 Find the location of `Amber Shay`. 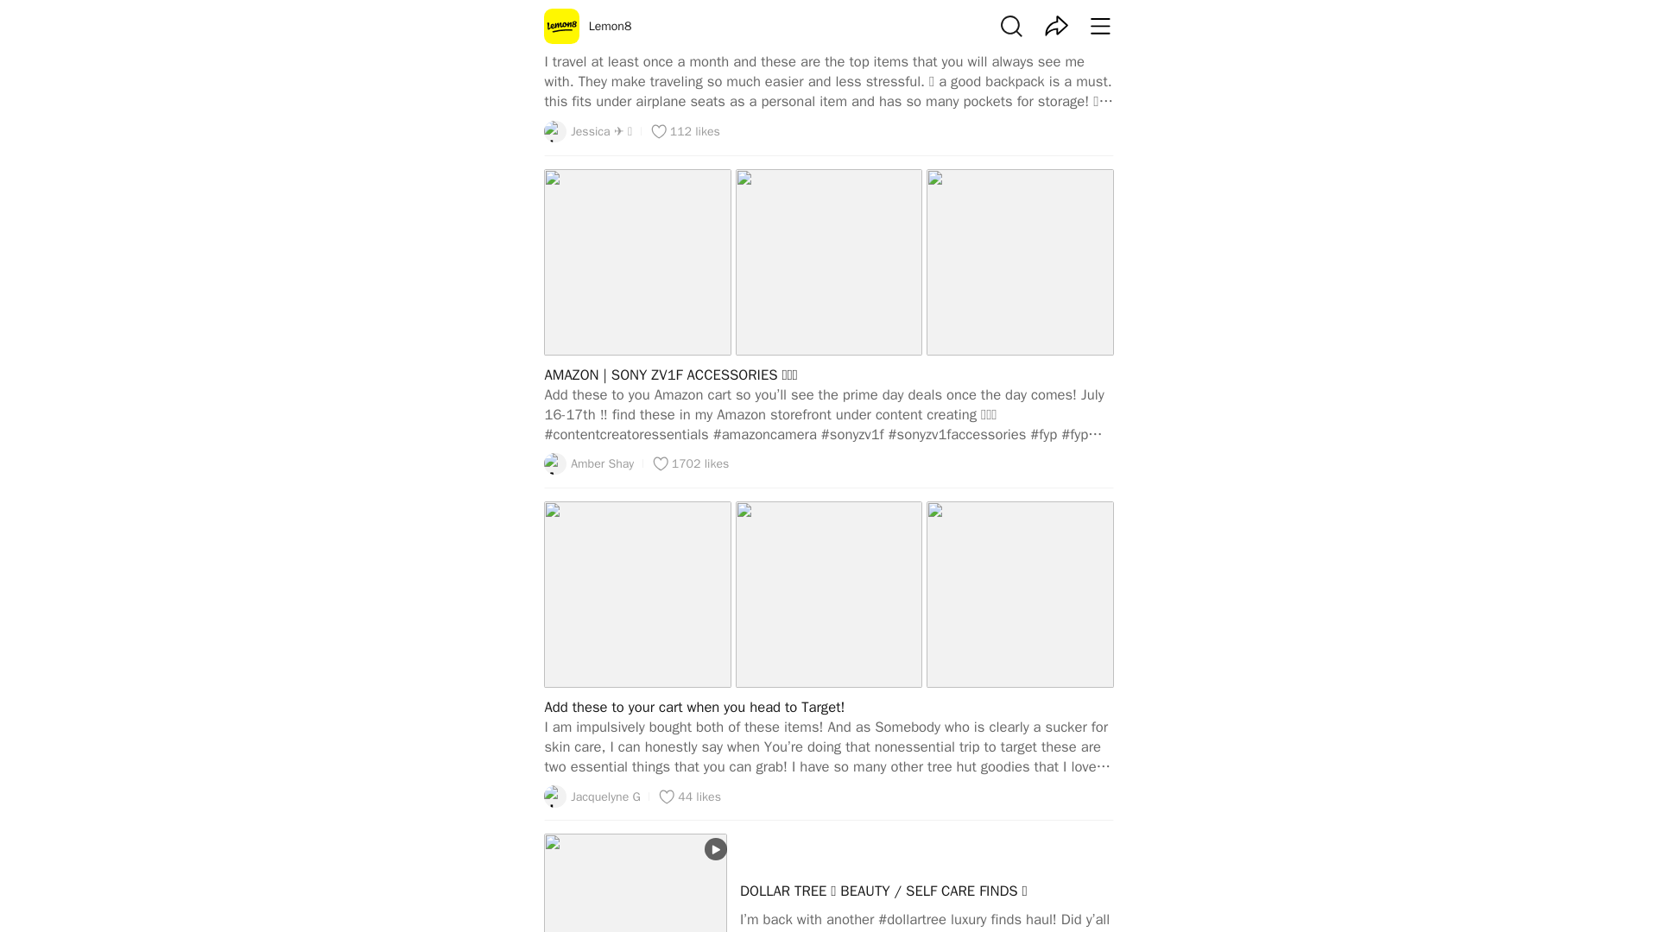

Amber Shay is located at coordinates (588, 463).